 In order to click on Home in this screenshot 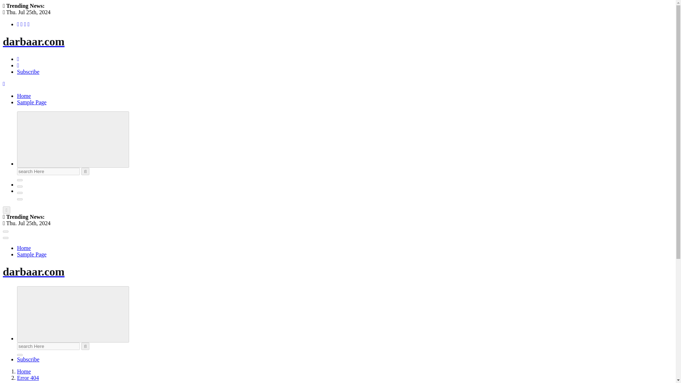, I will do `click(24, 371)`.